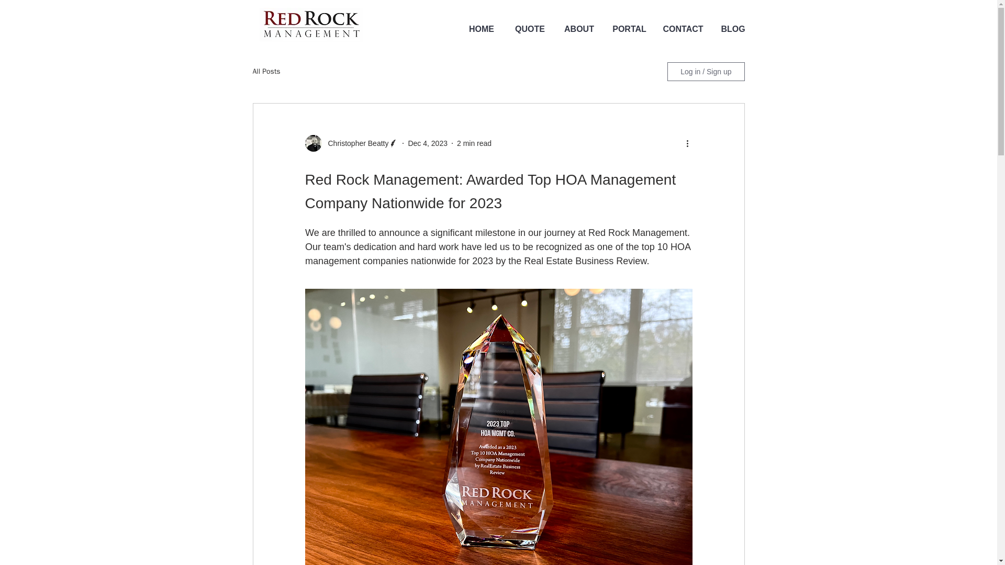 The height and width of the screenshot is (565, 1005). Describe the element at coordinates (629, 29) in the screenshot. I see `PORTAL` at that location.